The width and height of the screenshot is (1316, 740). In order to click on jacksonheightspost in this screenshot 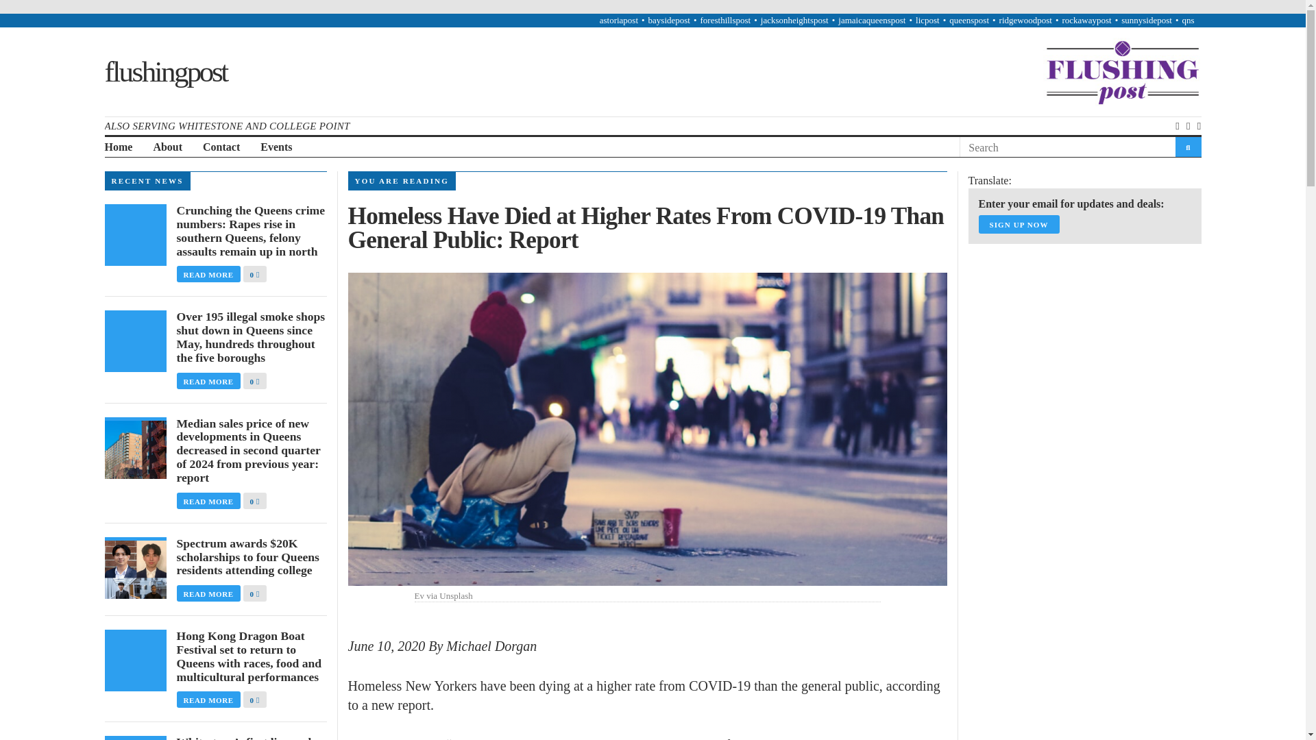, I will do `click(794, 19)`.